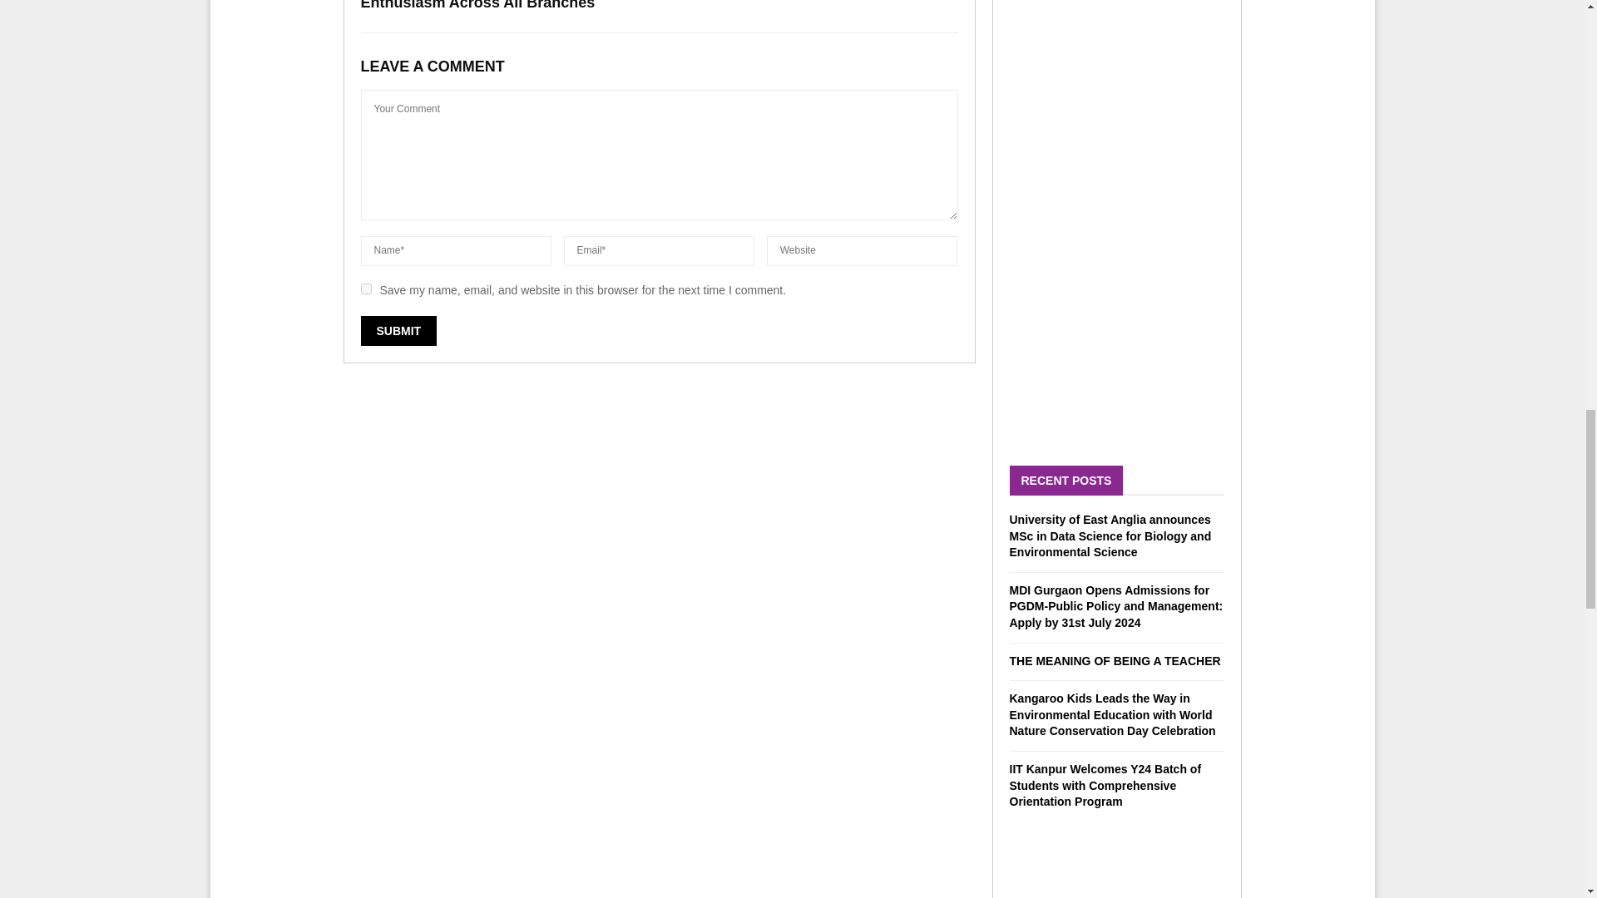 The width and height of the screenshot is (1597, 898). I want to click on yes, so click(366, 289).